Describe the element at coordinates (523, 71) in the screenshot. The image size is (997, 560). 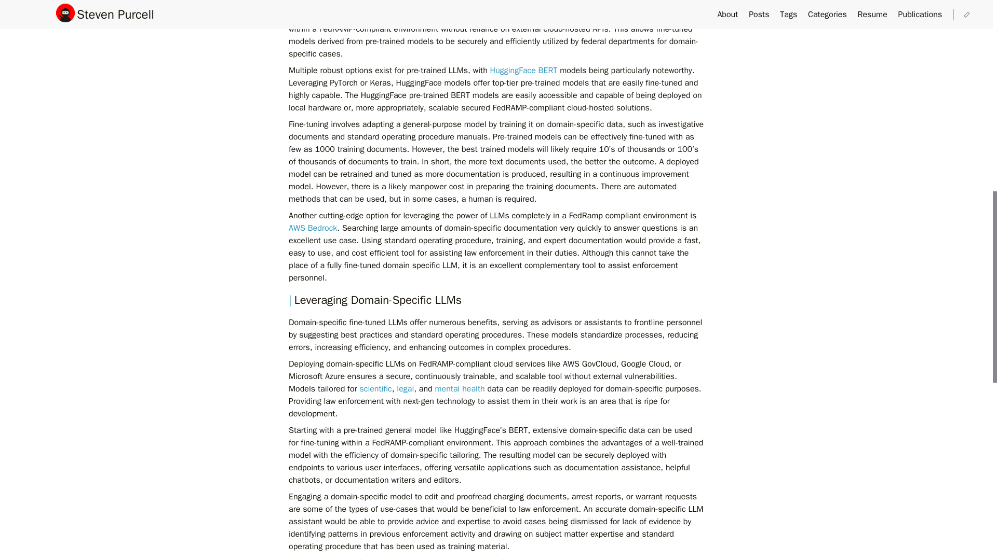
I see `HuggingFace BERT` at that location.